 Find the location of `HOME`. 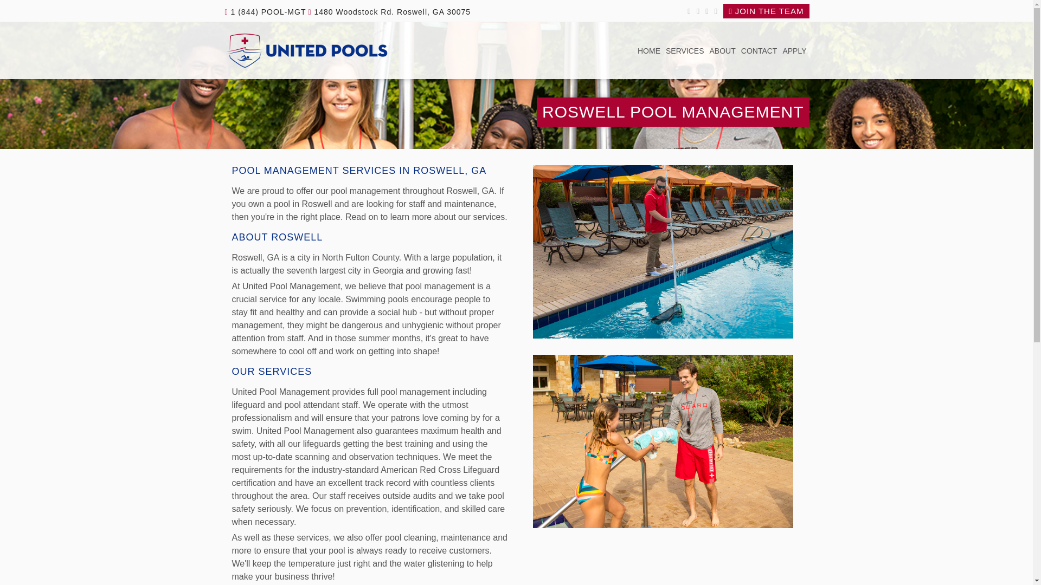

HOME is located at coordinates (649, 51).